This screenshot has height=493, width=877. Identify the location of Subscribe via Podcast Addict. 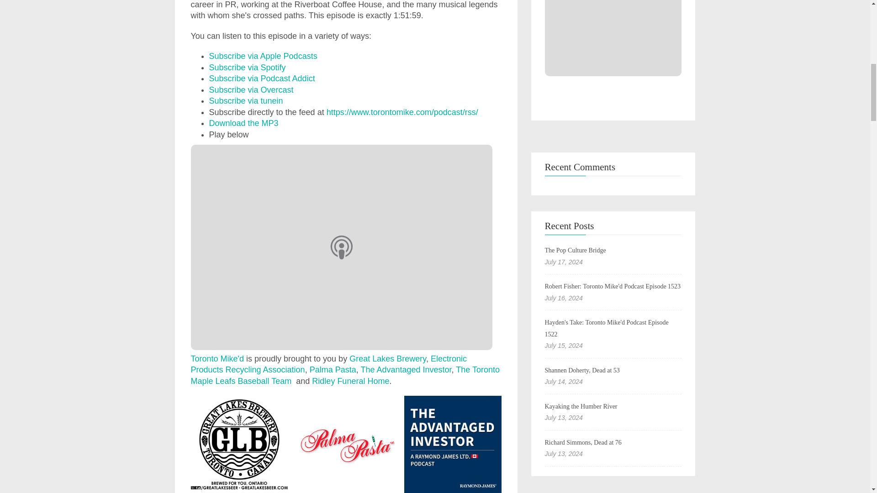
(262, 79).